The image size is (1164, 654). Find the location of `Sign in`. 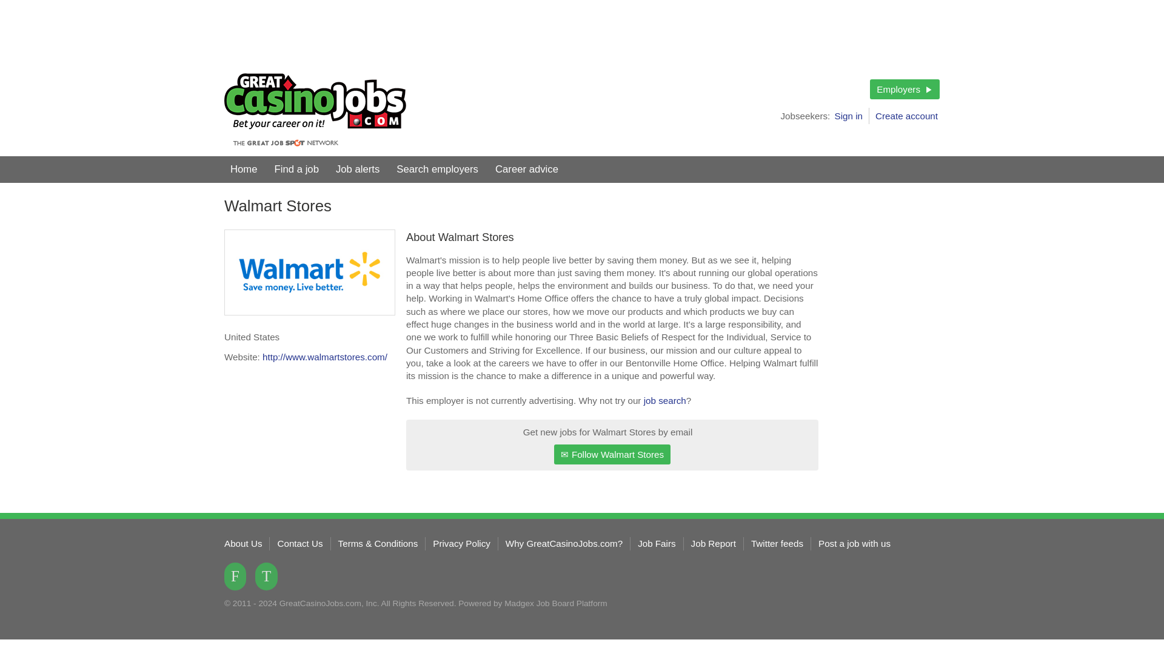

Sign in is located at coordinates (851, 116).